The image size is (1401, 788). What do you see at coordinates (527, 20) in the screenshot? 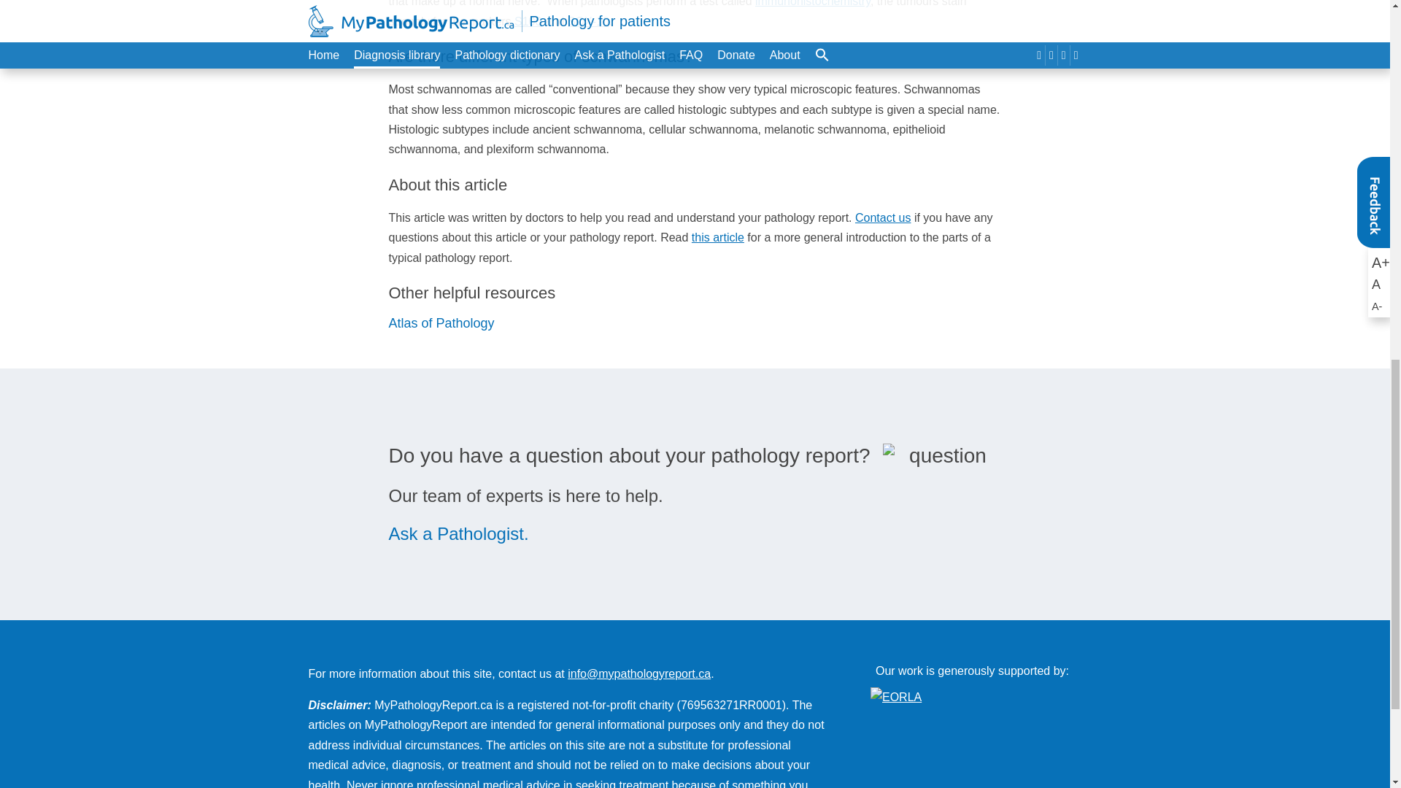
I see `S100` at bounding box center [527, 20].